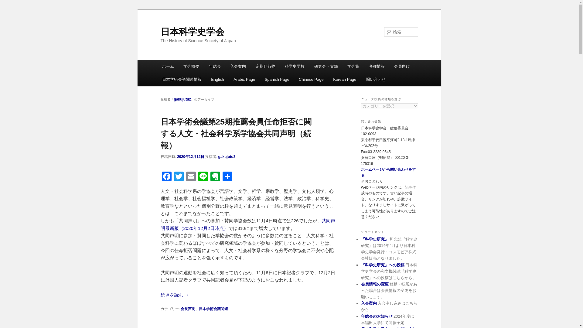  Describe the element at coordinates (203, 177) in the screenshot. I see `Line` at that location.